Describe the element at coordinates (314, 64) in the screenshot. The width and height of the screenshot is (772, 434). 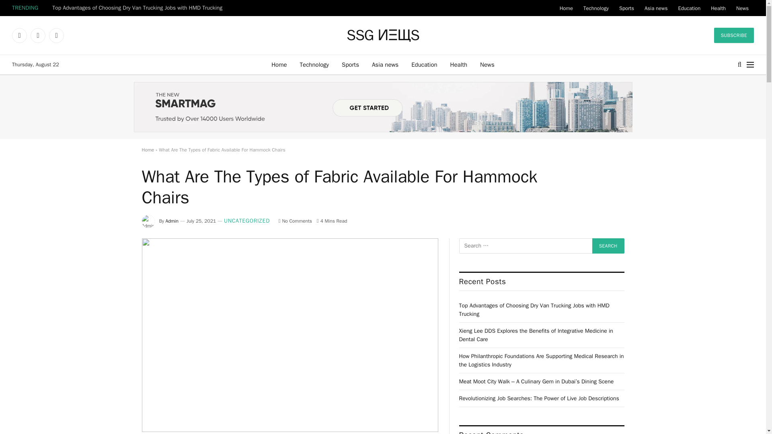
I see `Technology` at that location.